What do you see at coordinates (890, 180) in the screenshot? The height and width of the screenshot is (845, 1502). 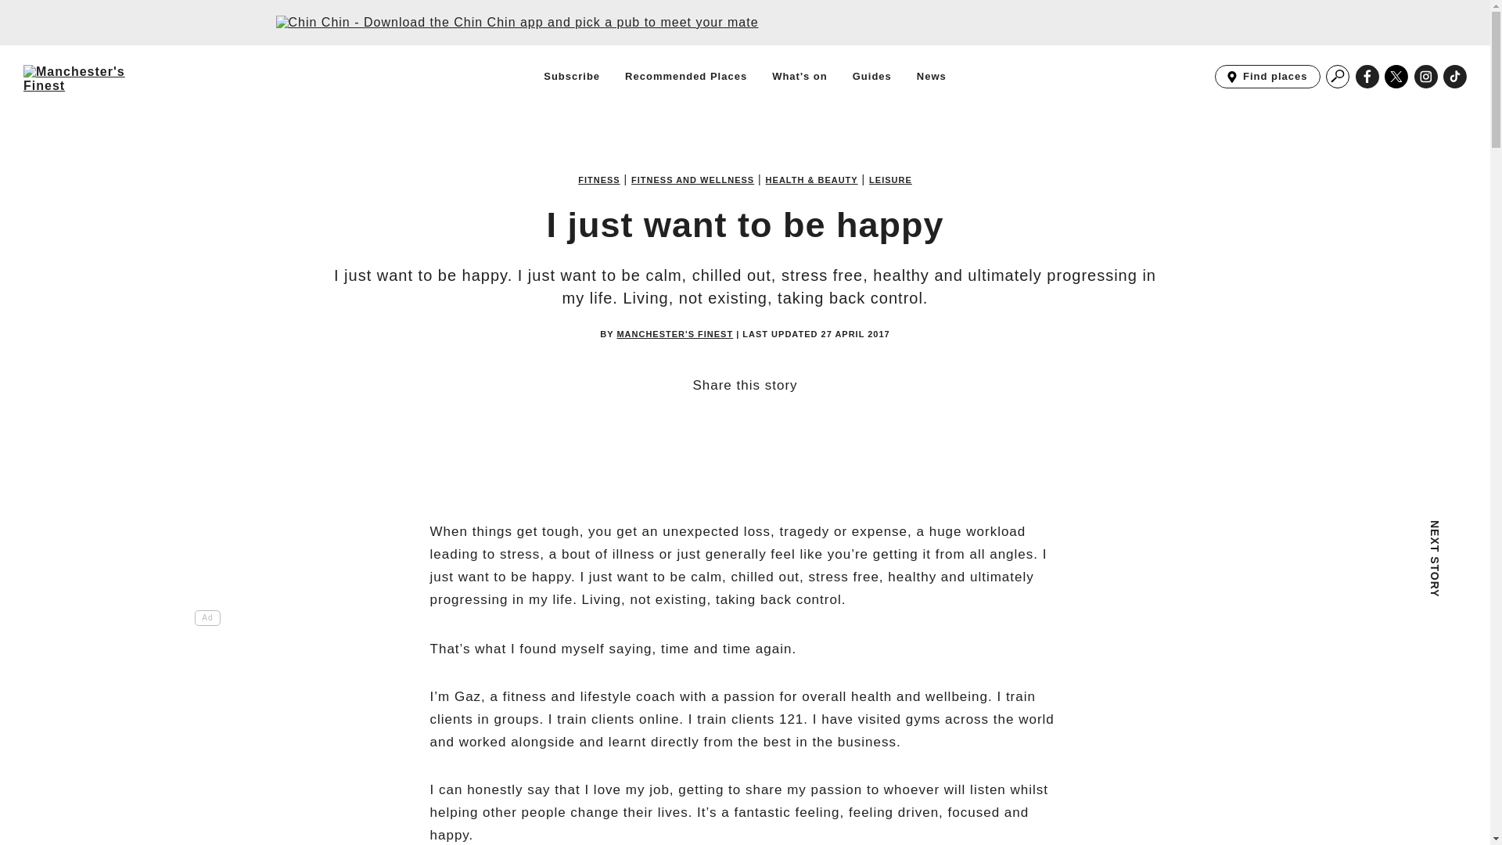 I see `LEISURE` at bounding box center [890, 180].